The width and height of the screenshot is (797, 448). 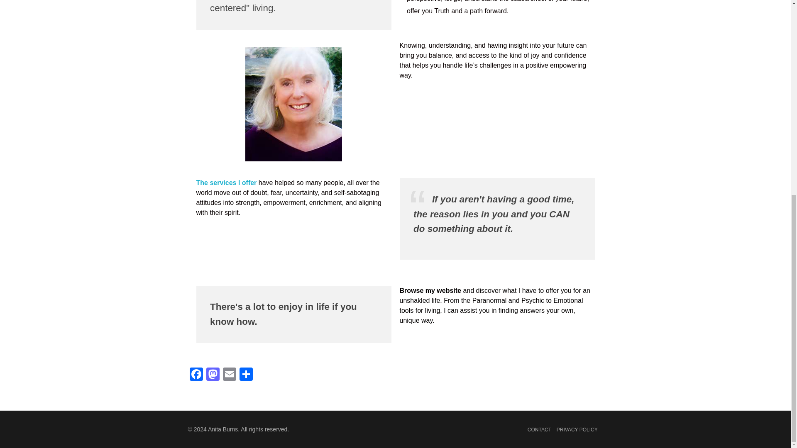 I want to click on PRIVACY POLICY, so click(x=577, y=430).